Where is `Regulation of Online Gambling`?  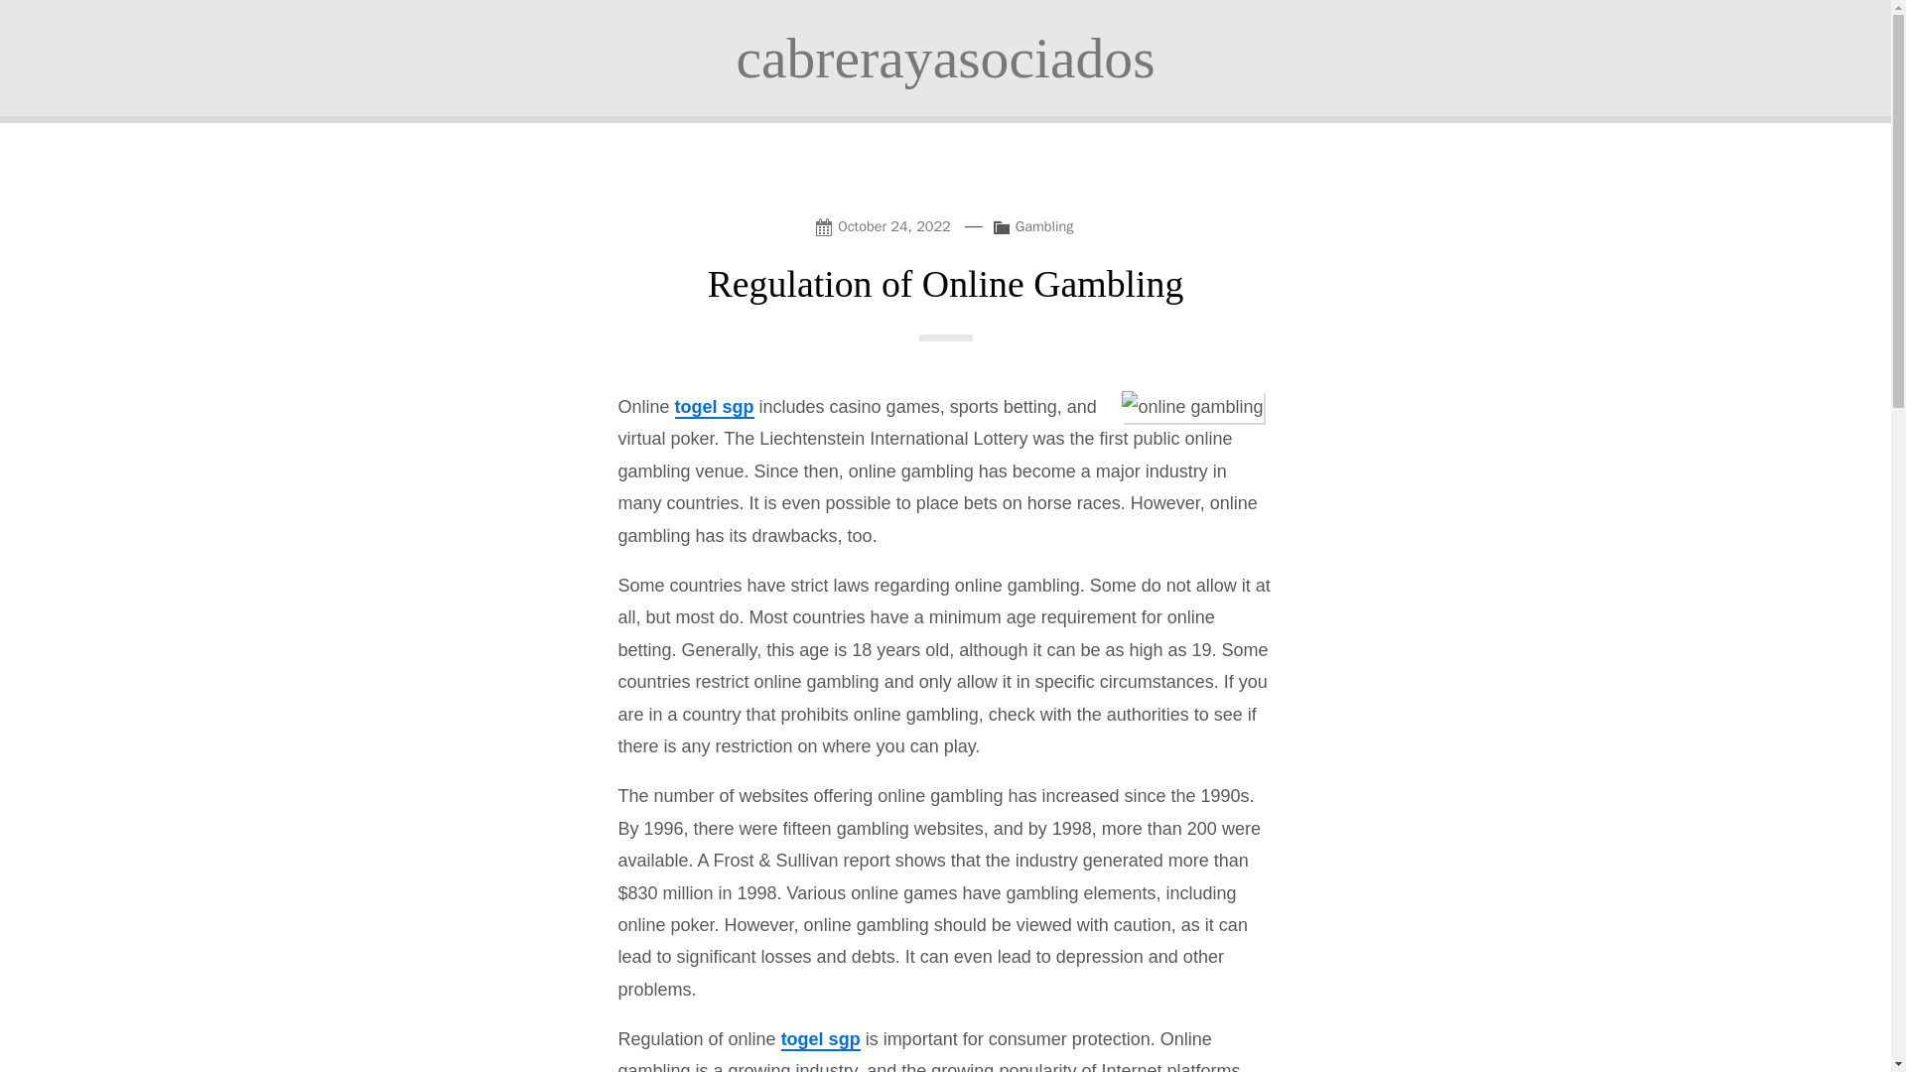 Regulation of Online Gambling is located at coordinates (945, 283).